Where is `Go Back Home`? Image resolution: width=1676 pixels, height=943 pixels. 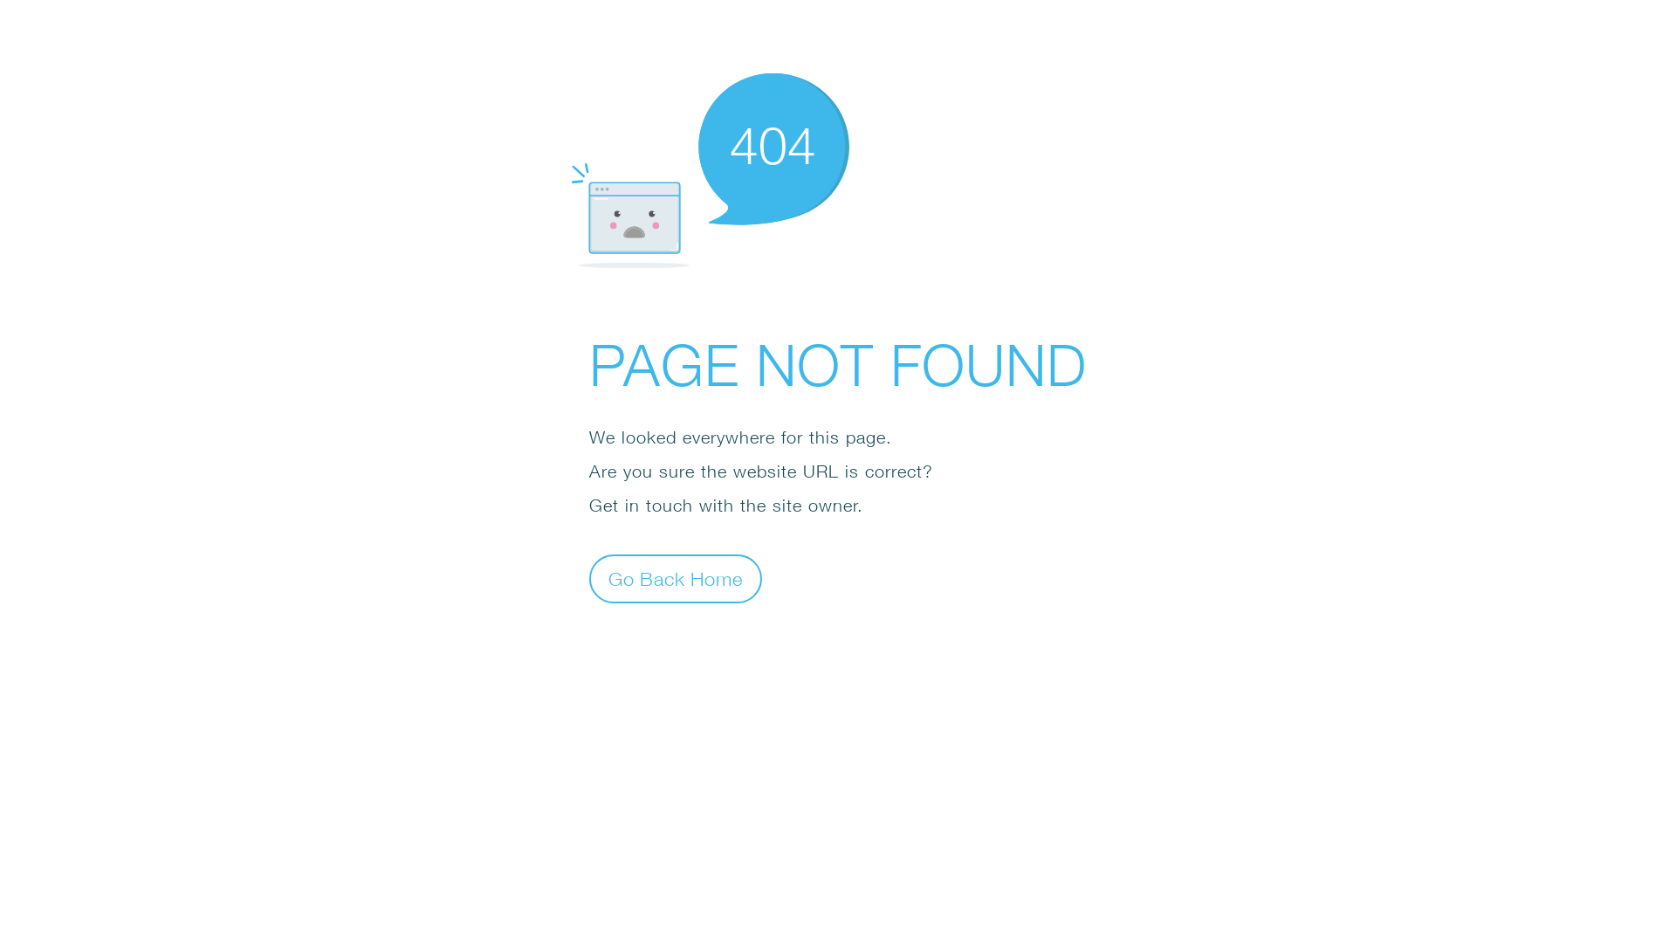
Go Back Home is located at coordinates (676, 578).